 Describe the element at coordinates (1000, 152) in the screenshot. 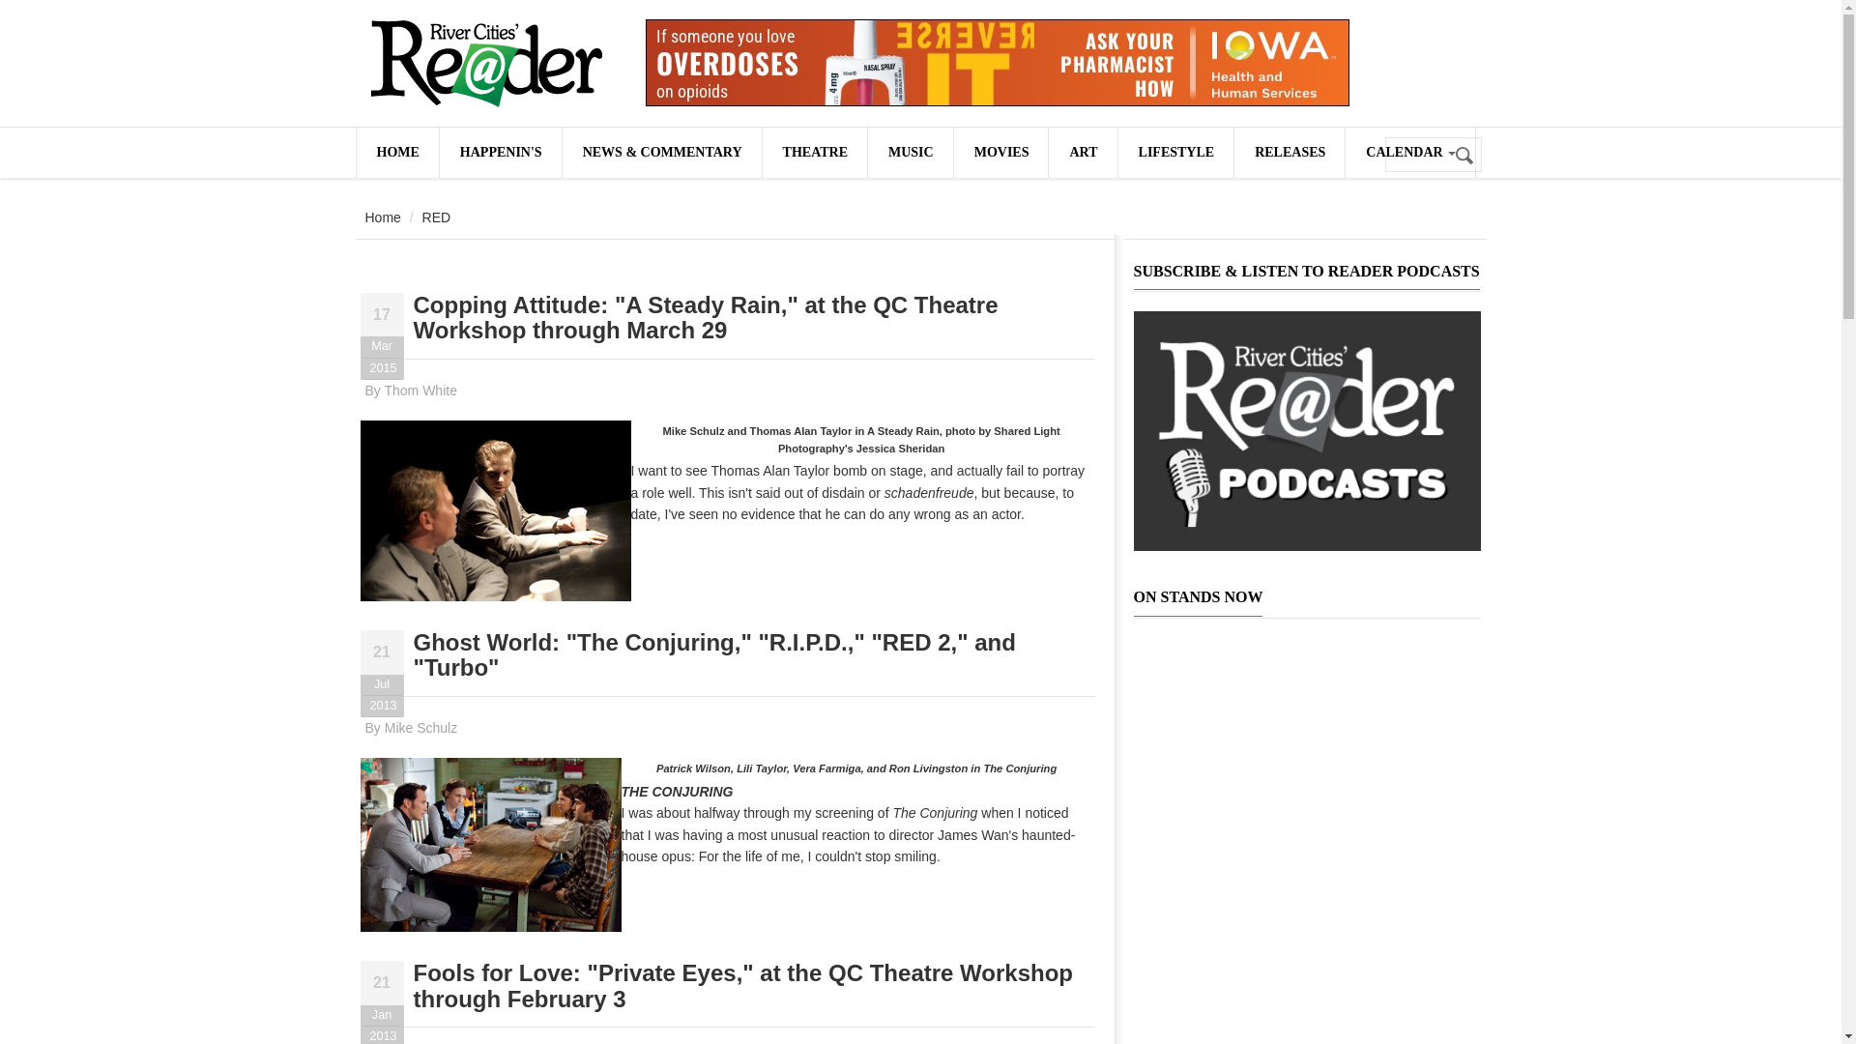

I see `Movies` at that location.